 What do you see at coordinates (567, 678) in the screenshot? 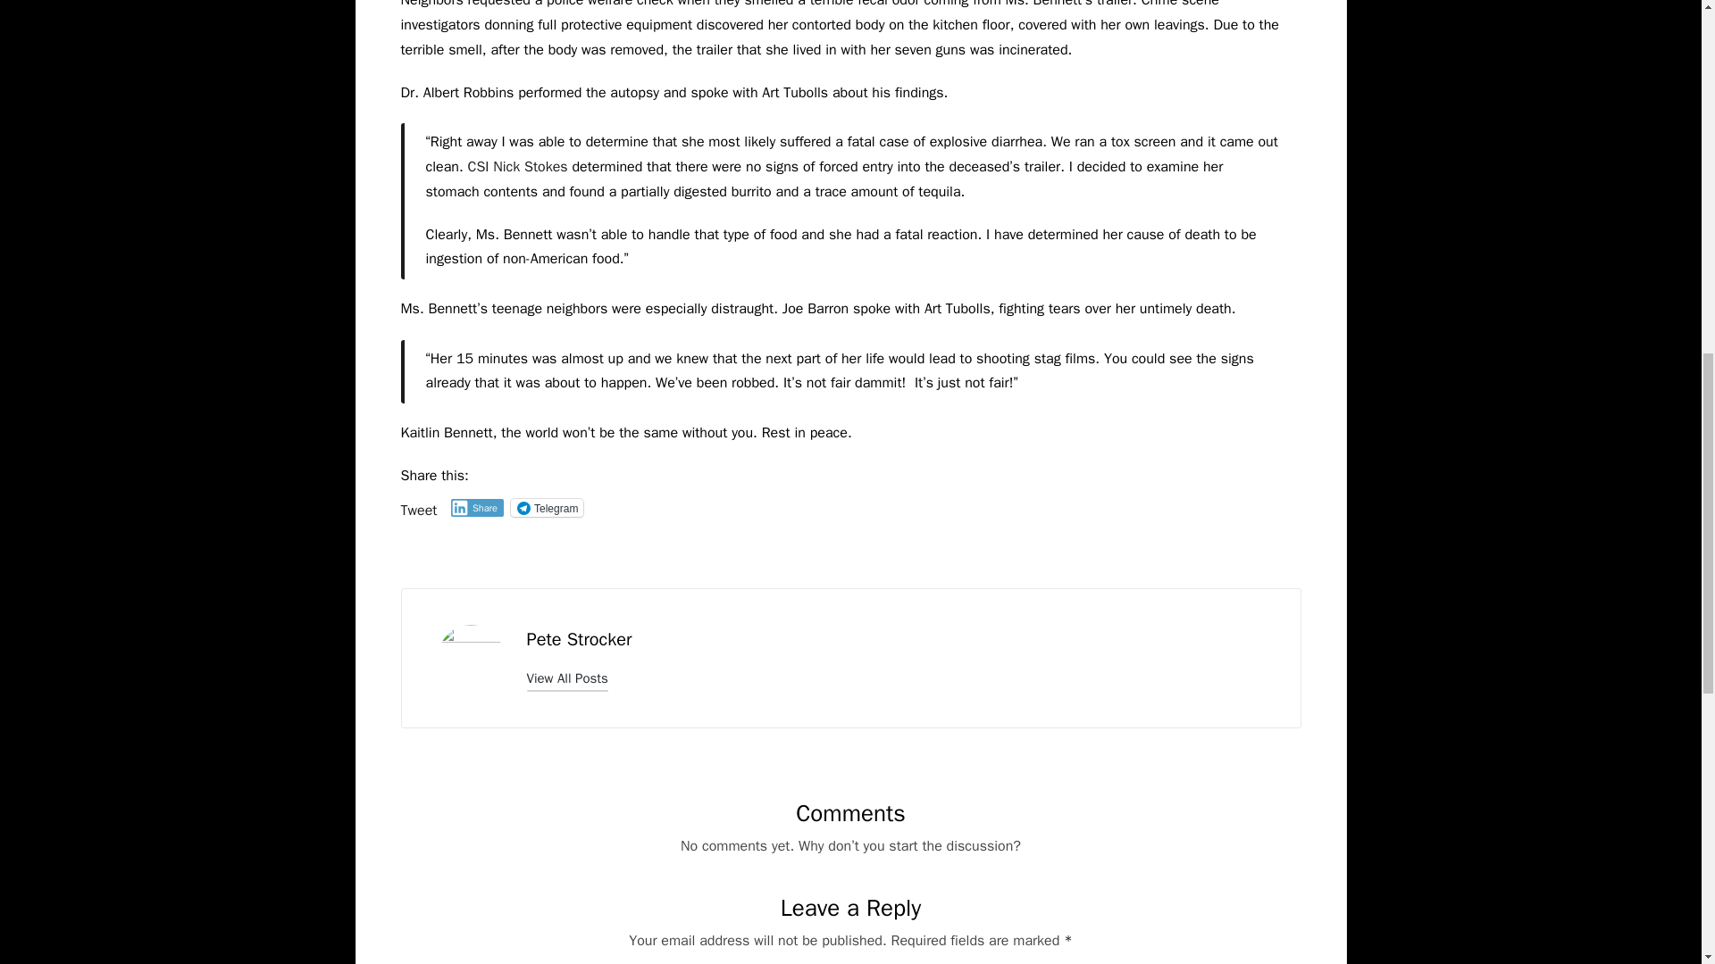
I see `View All Posts` at bounding box center [567, 678].